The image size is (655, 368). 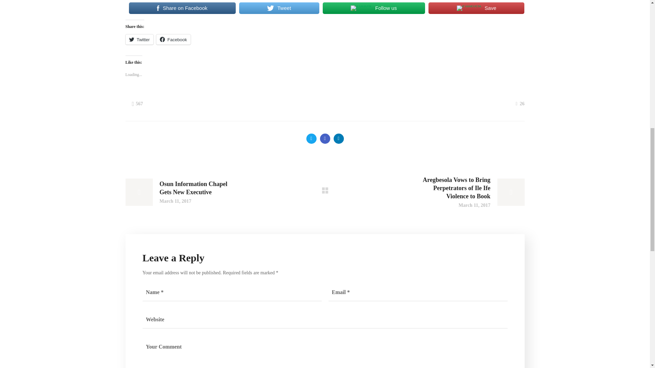 What do you see at coordinates (178, 192) in the screenshot?
I see `Osun Information Chapel Gets New Executive` at bounding box center [178, 192].